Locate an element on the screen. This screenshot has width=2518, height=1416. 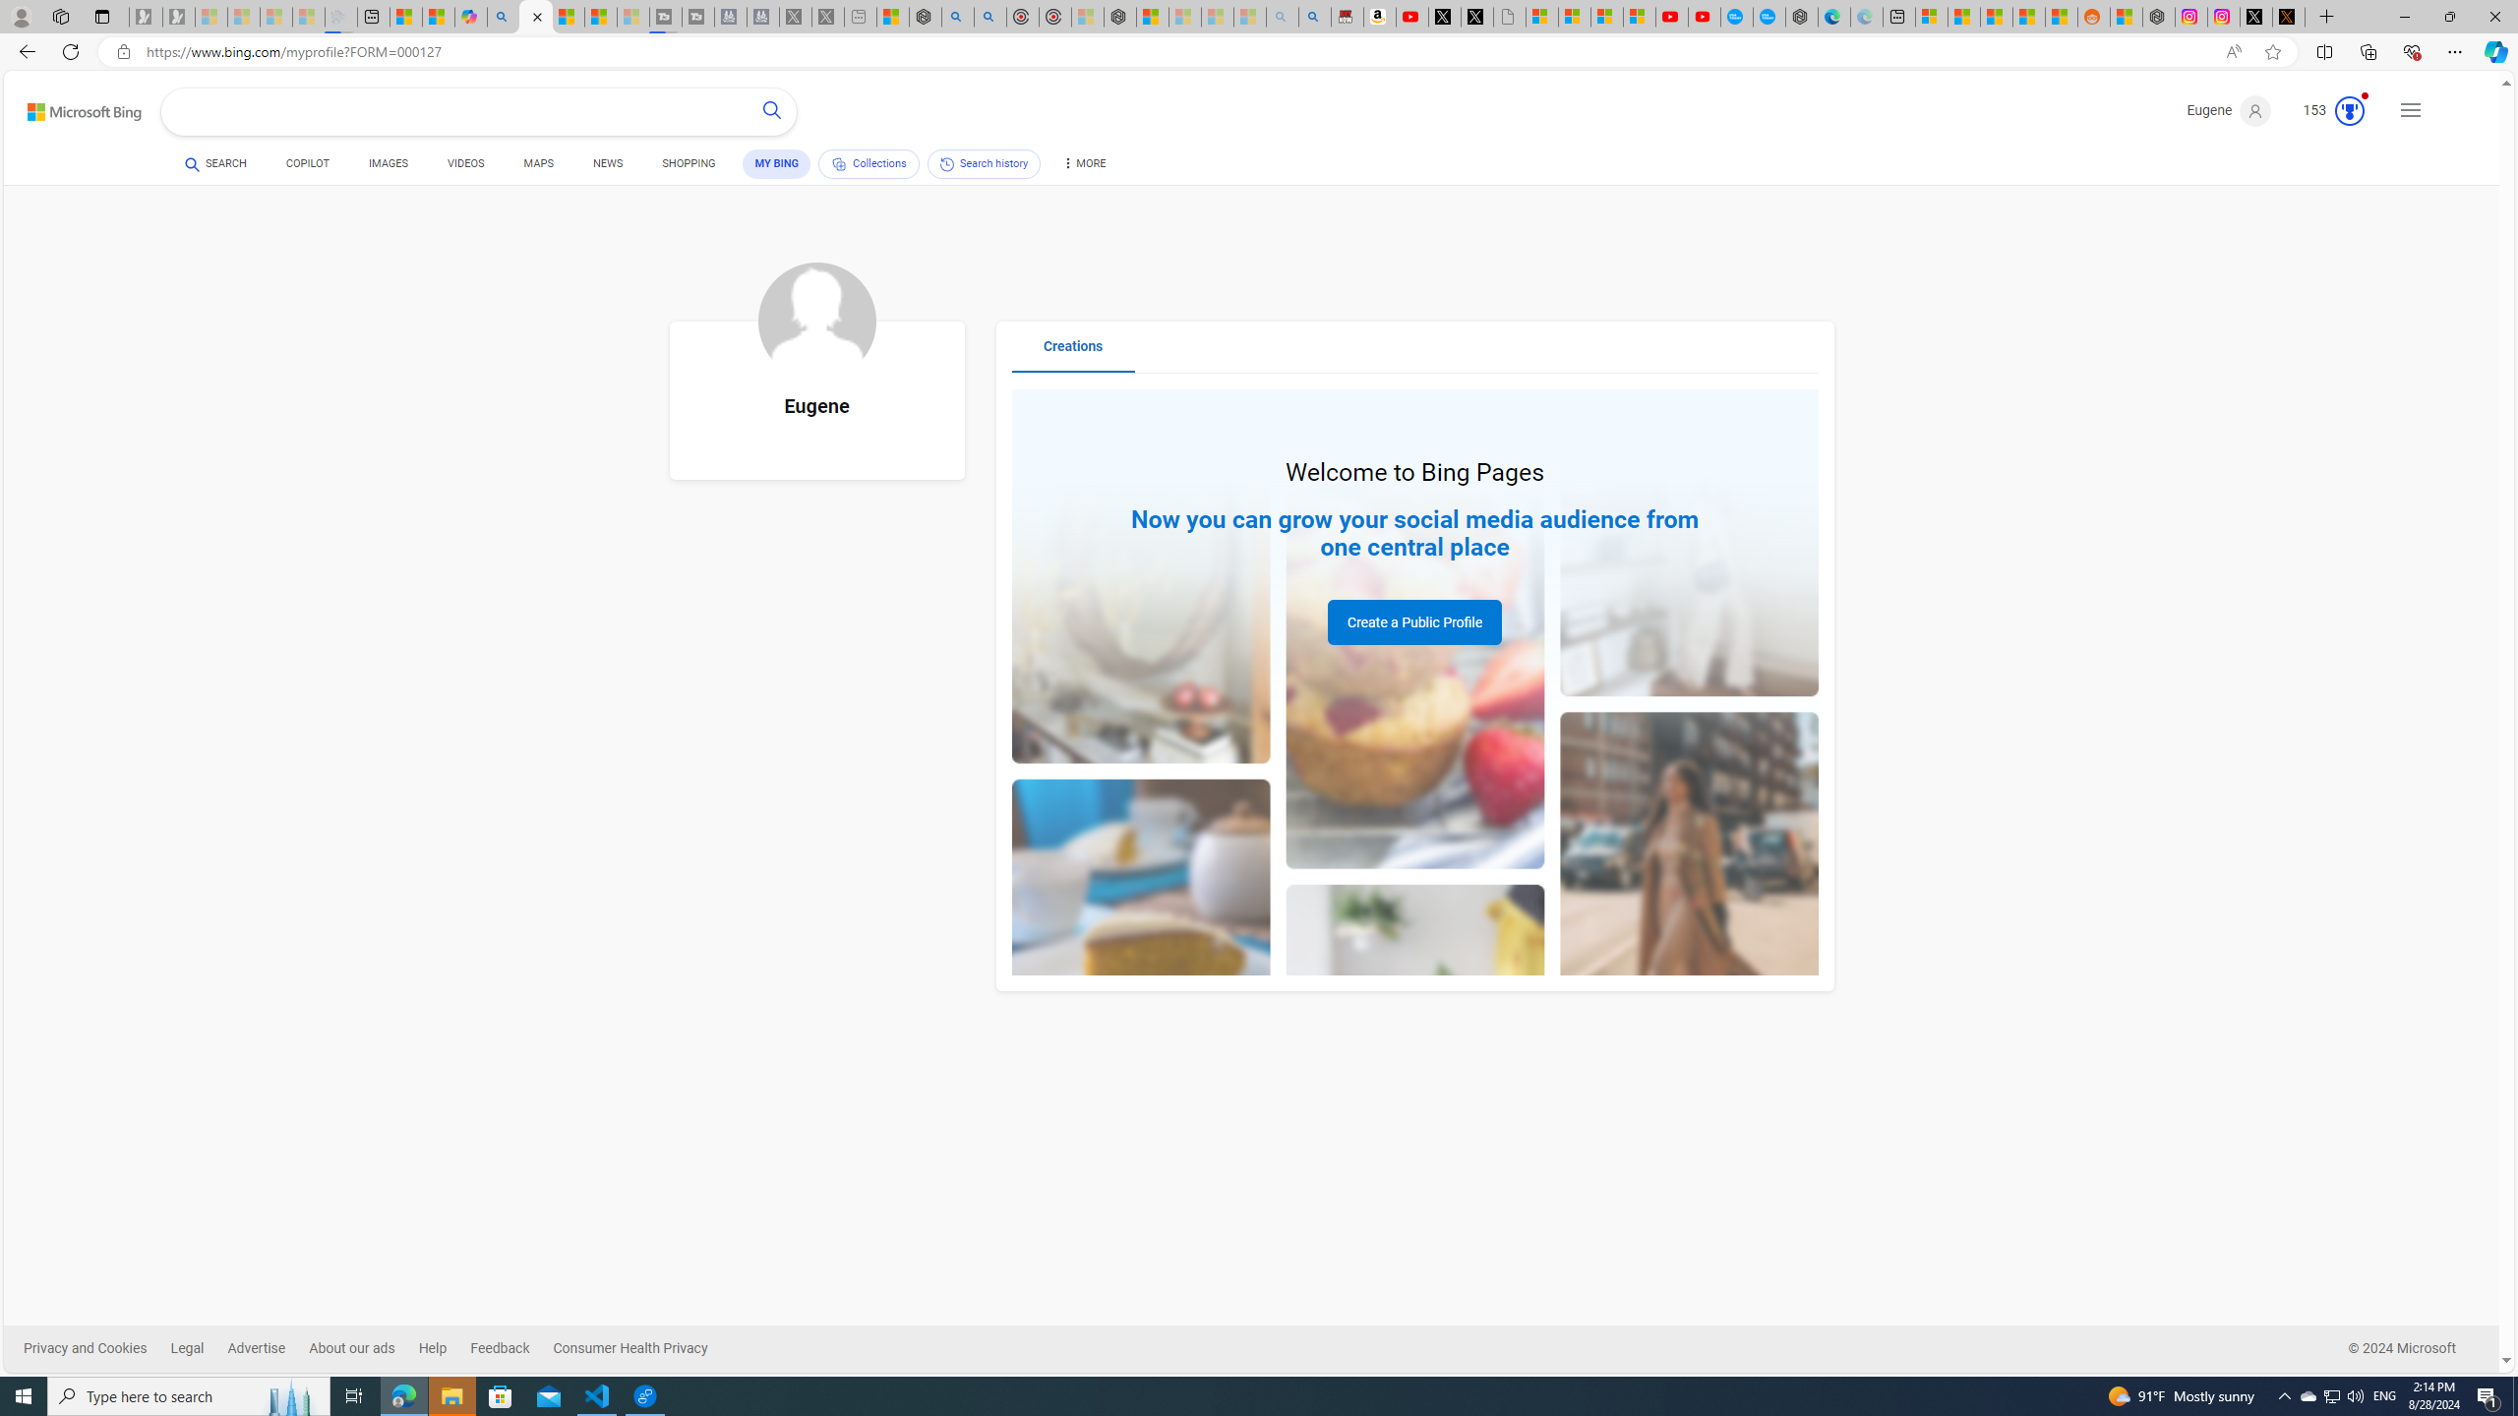
Consumer Health Privacy is located at coordinates (643, 1348).